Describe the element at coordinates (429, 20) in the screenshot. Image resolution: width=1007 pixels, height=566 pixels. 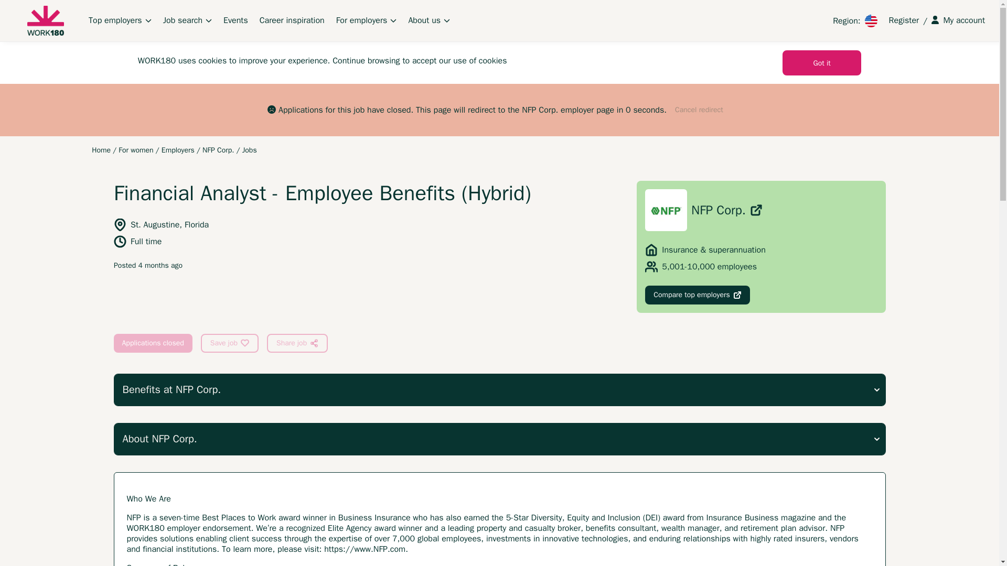
I see `About us` at that location.